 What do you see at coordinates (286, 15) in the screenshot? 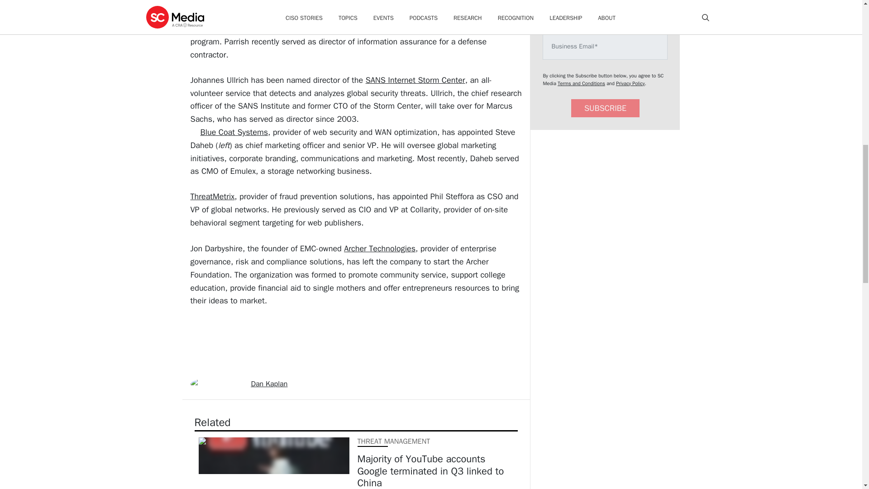
I see `Parsons` at bounding box center [286, 15].